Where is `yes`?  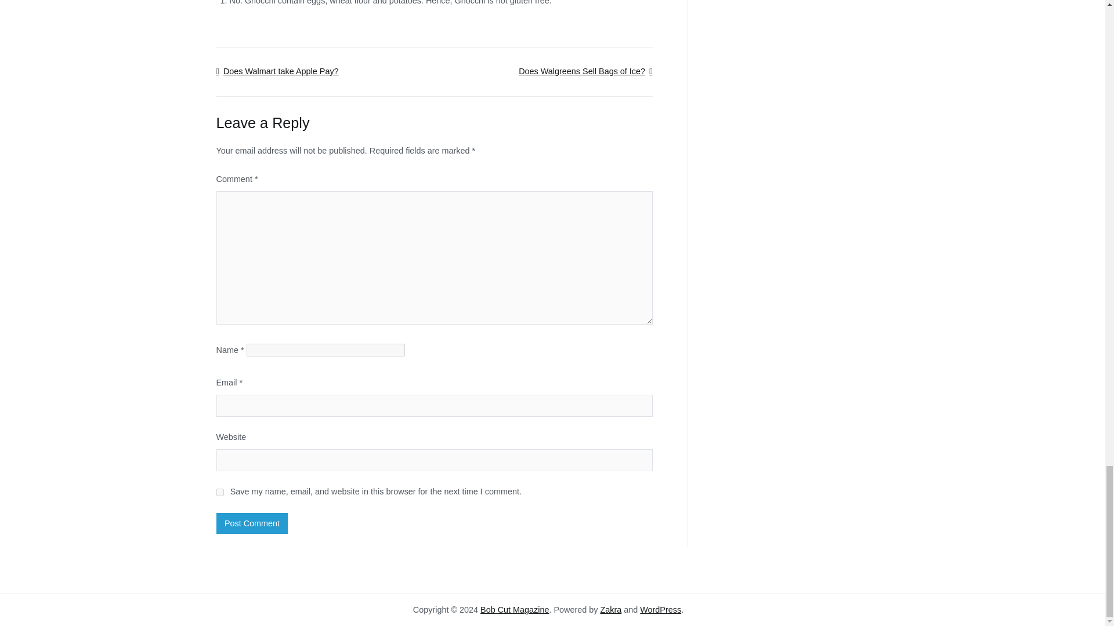
yes is located at coordinates (219, 493).